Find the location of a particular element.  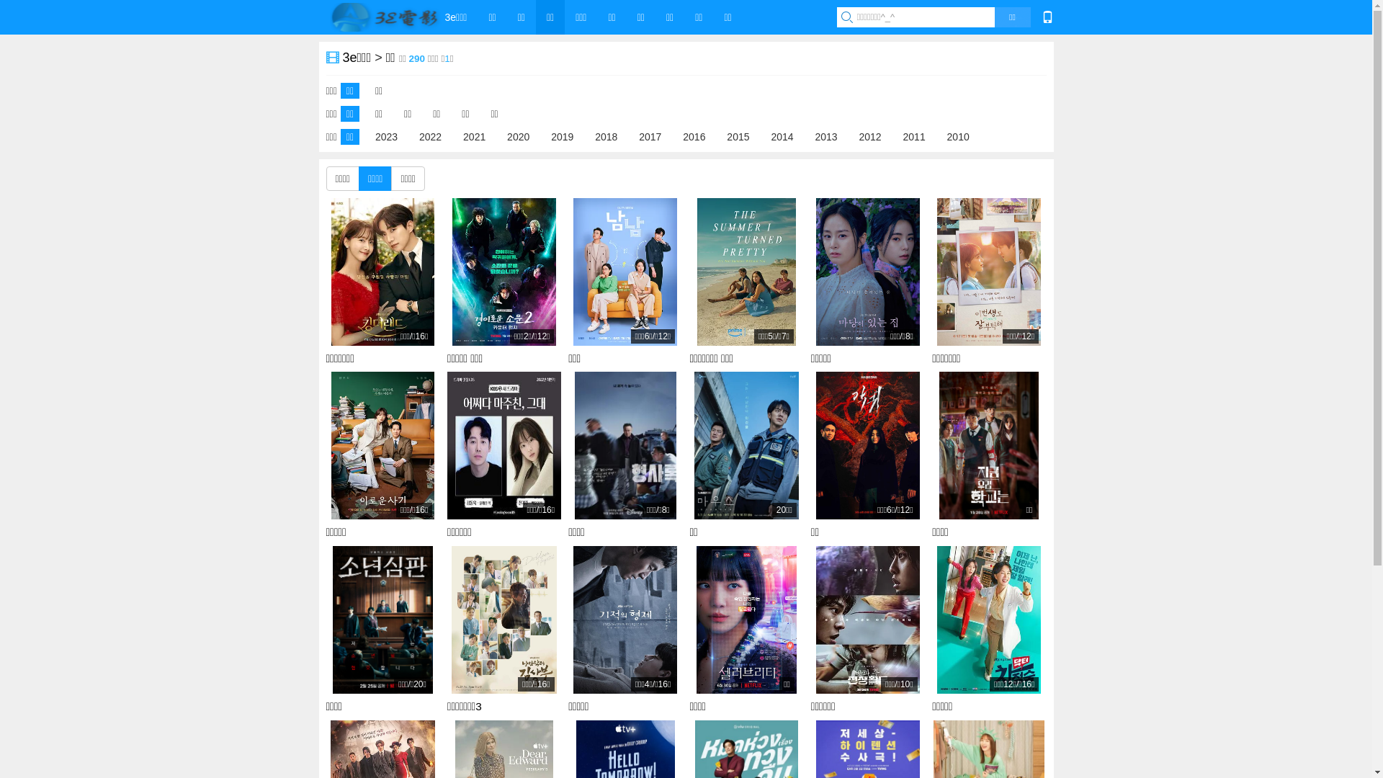

2021 is located at coordinates (474, 136).